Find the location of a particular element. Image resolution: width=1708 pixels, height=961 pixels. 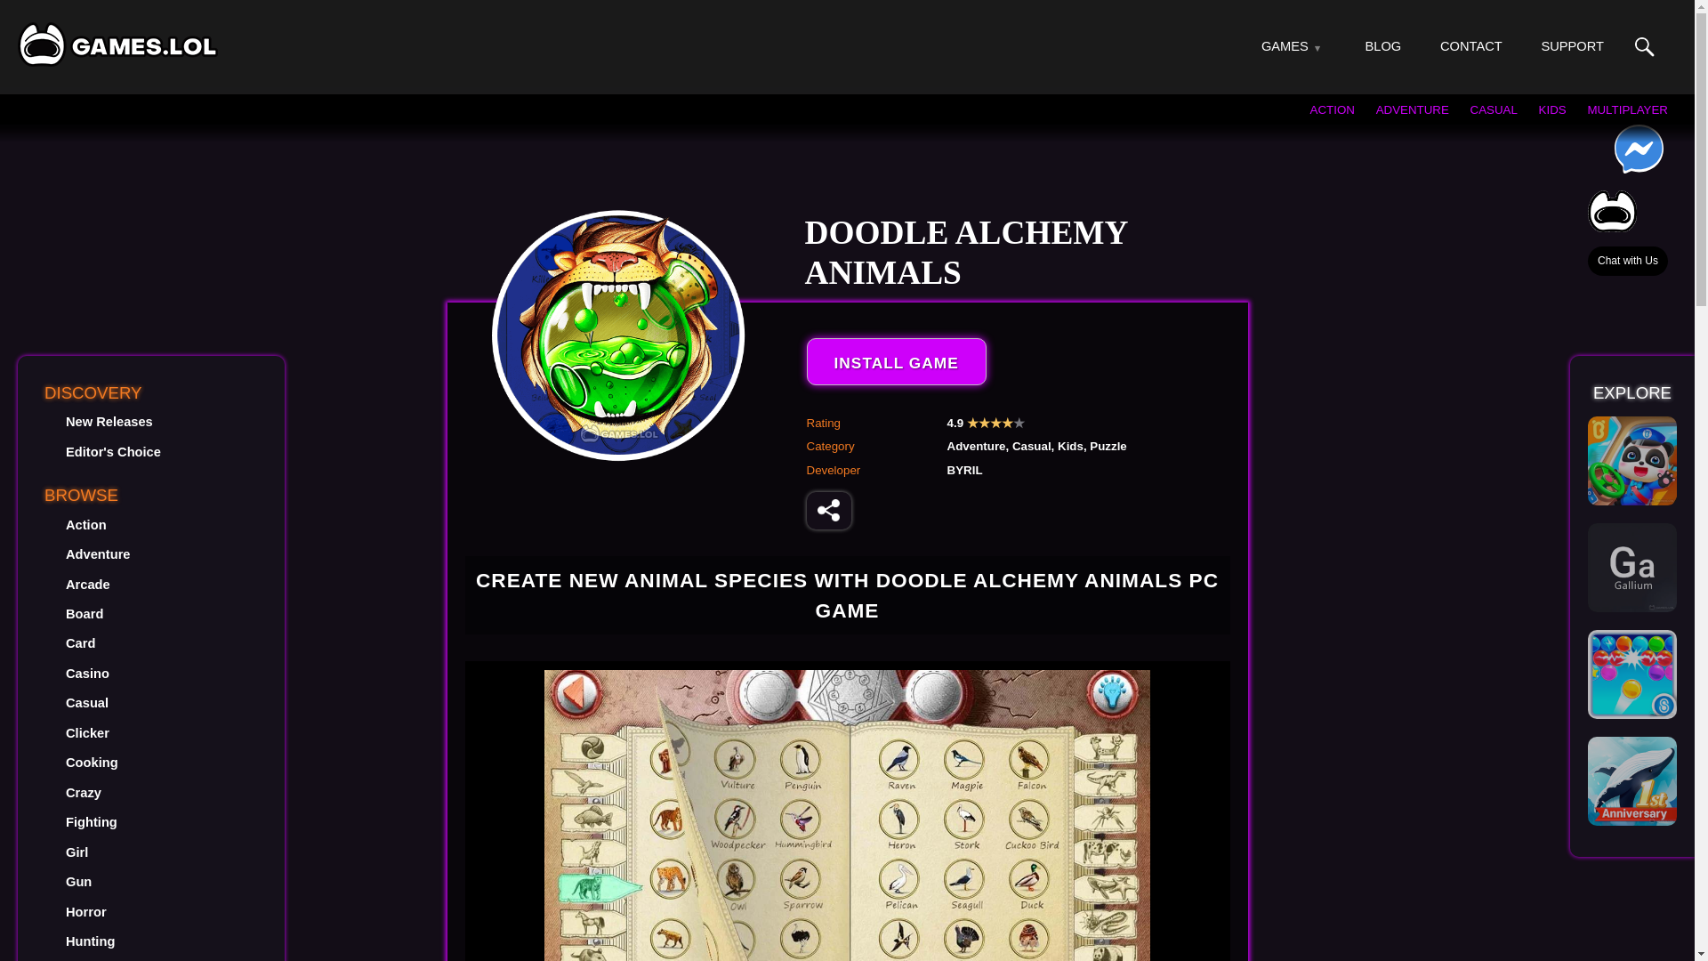

ACTION is located at coordinates (1332, 109).